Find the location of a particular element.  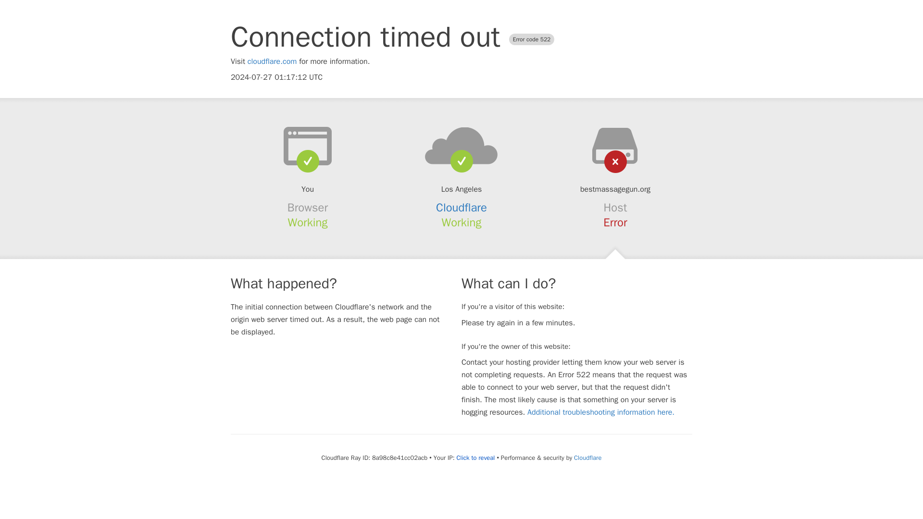

cloudflare.com is located at coordinates (272, 62).